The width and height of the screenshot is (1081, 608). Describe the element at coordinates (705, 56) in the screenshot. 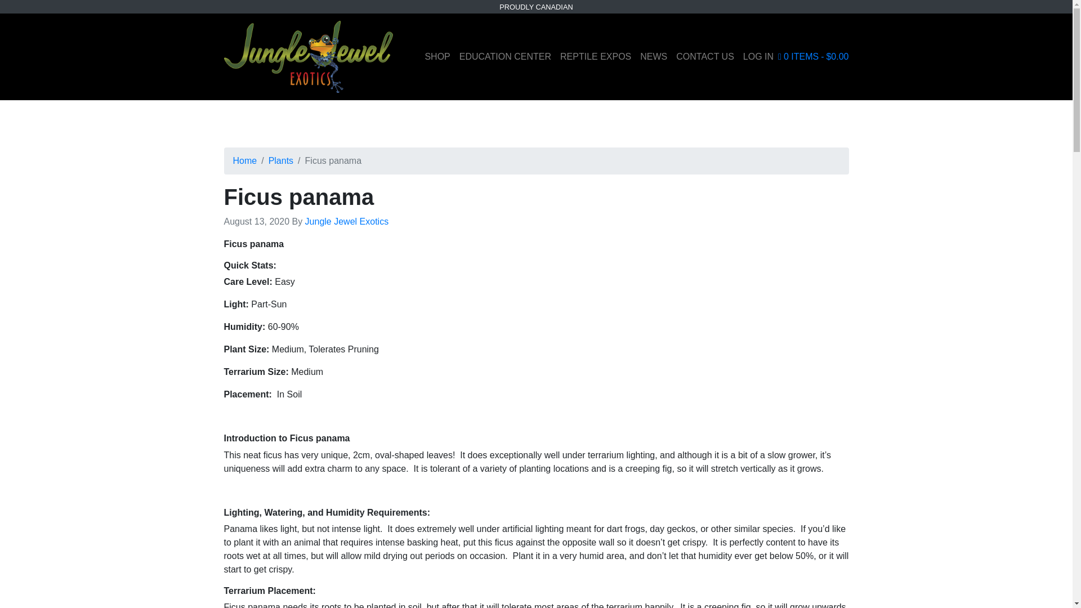

I see `CONTACT US` at that location.